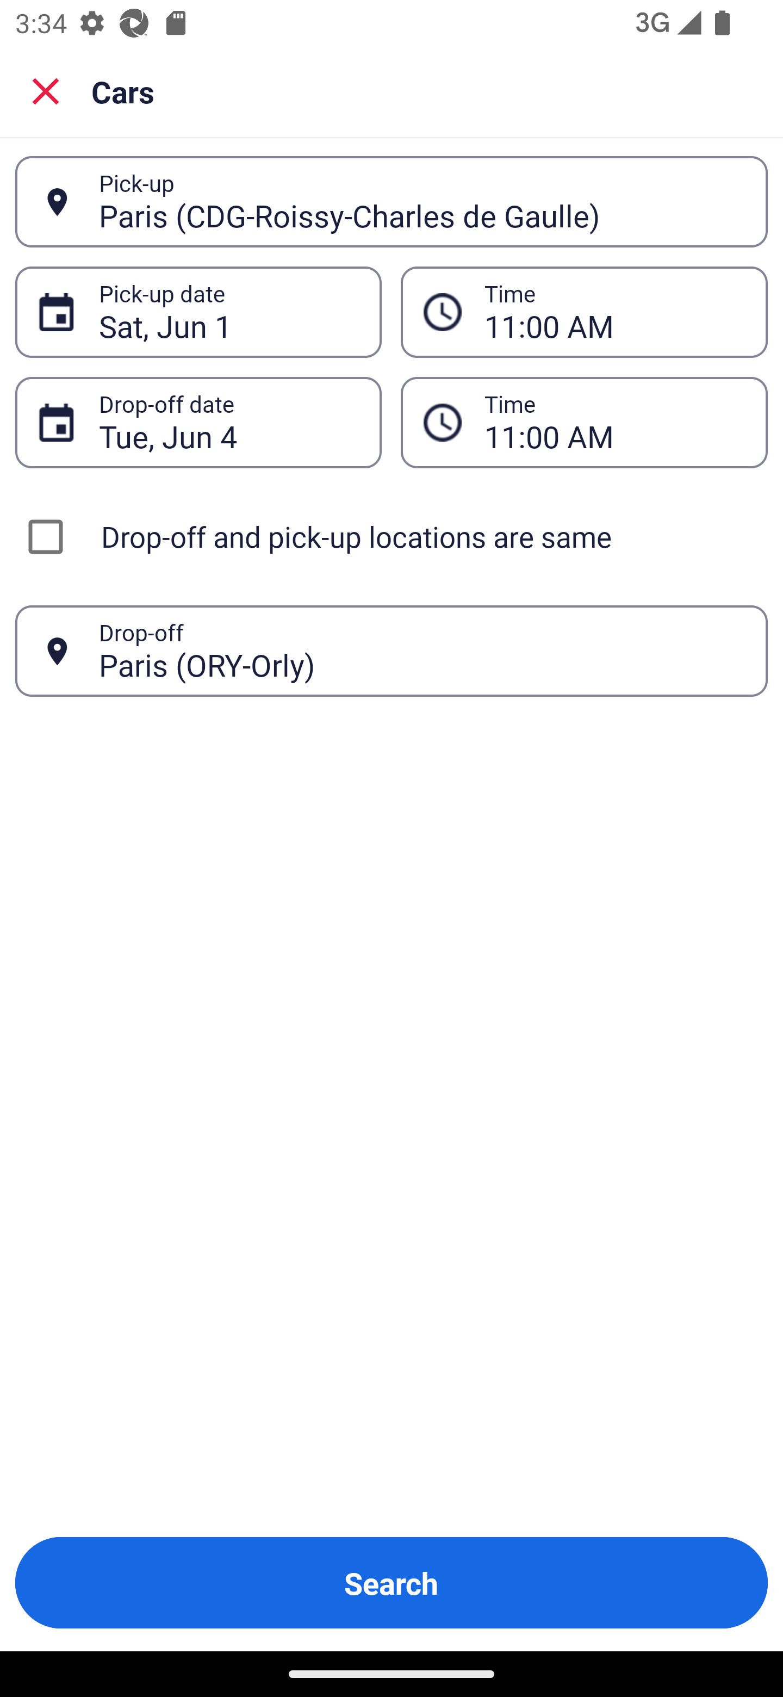 The width and height of the screenshot is (783, 1697). I want to click on Paris (ORY-Orly), so click(421, 651).